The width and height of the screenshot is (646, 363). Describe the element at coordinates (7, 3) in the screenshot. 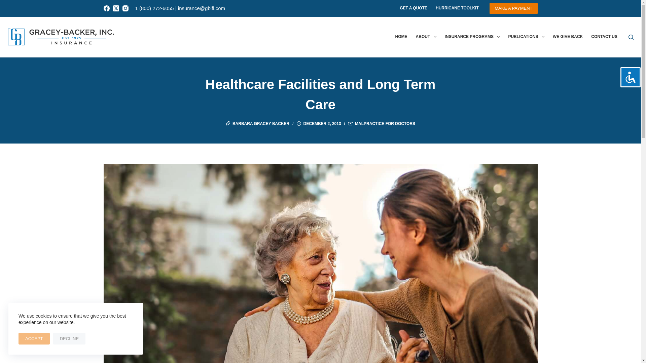

I see `Skip to content` at that location.